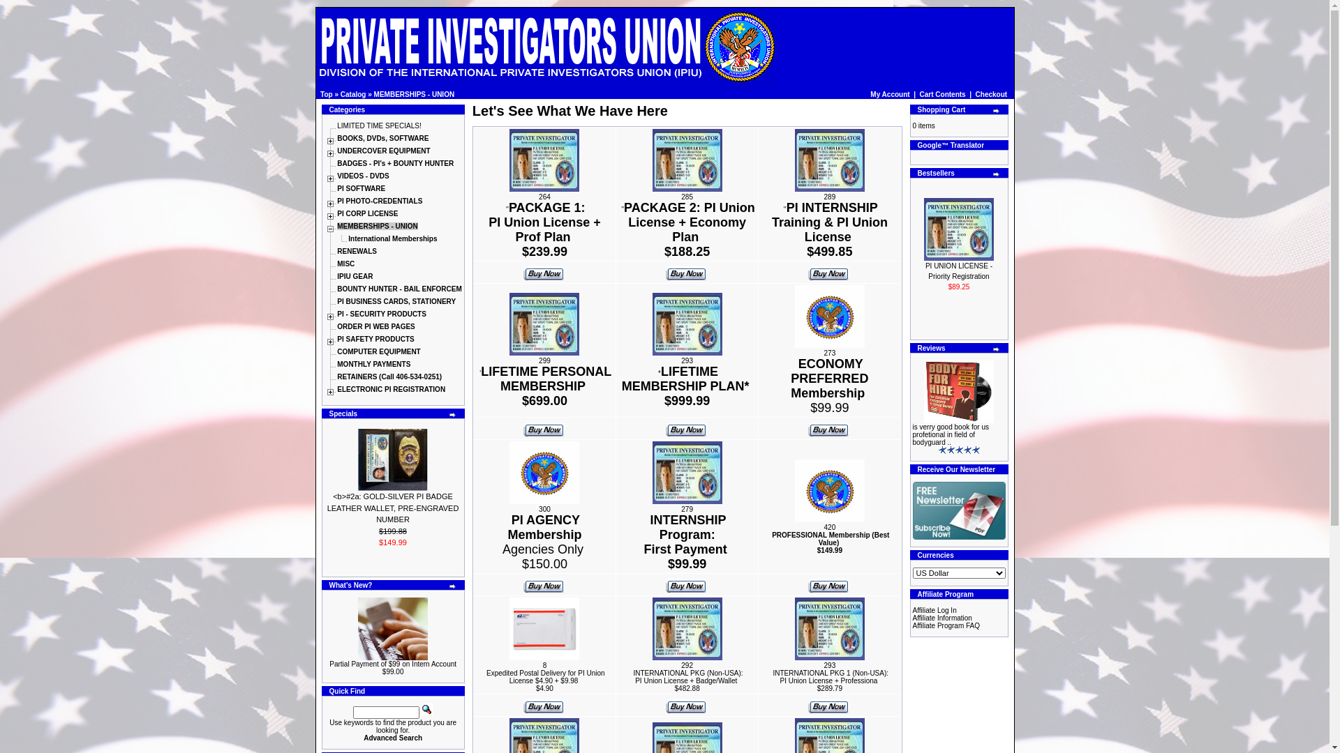 Image resolution: width=1340 pixels, height=753 pixels. I want to click on 'LIFETIME PERSONAL MEMBERSHIP, so click(546, 381).